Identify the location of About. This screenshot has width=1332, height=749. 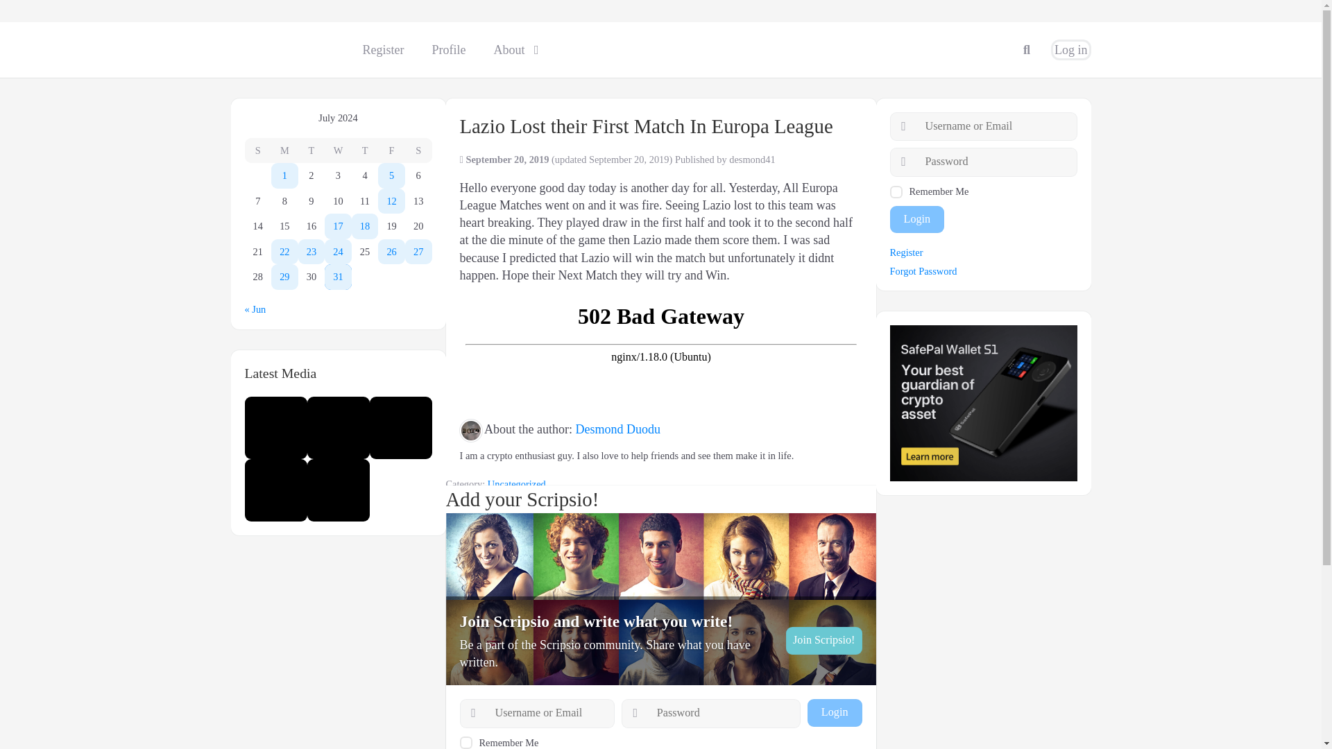
(513, 50).